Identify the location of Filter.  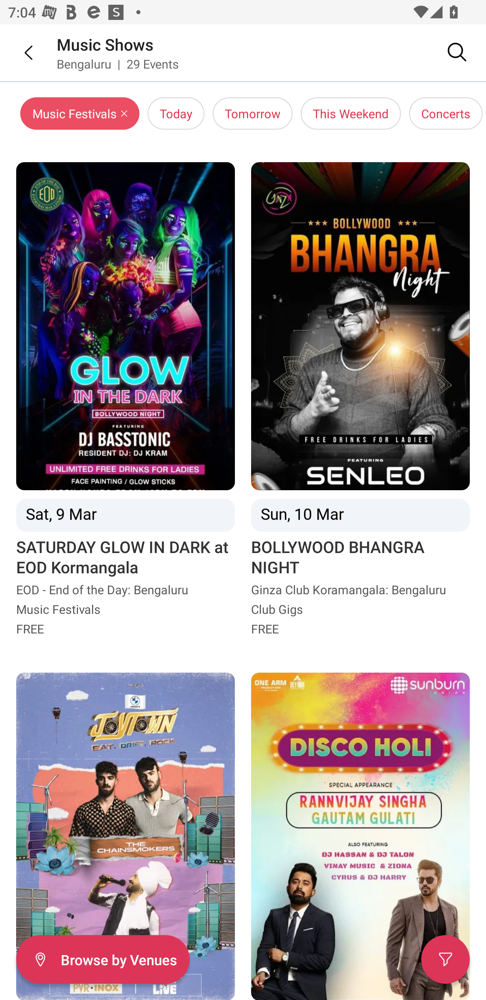
(446, 959).